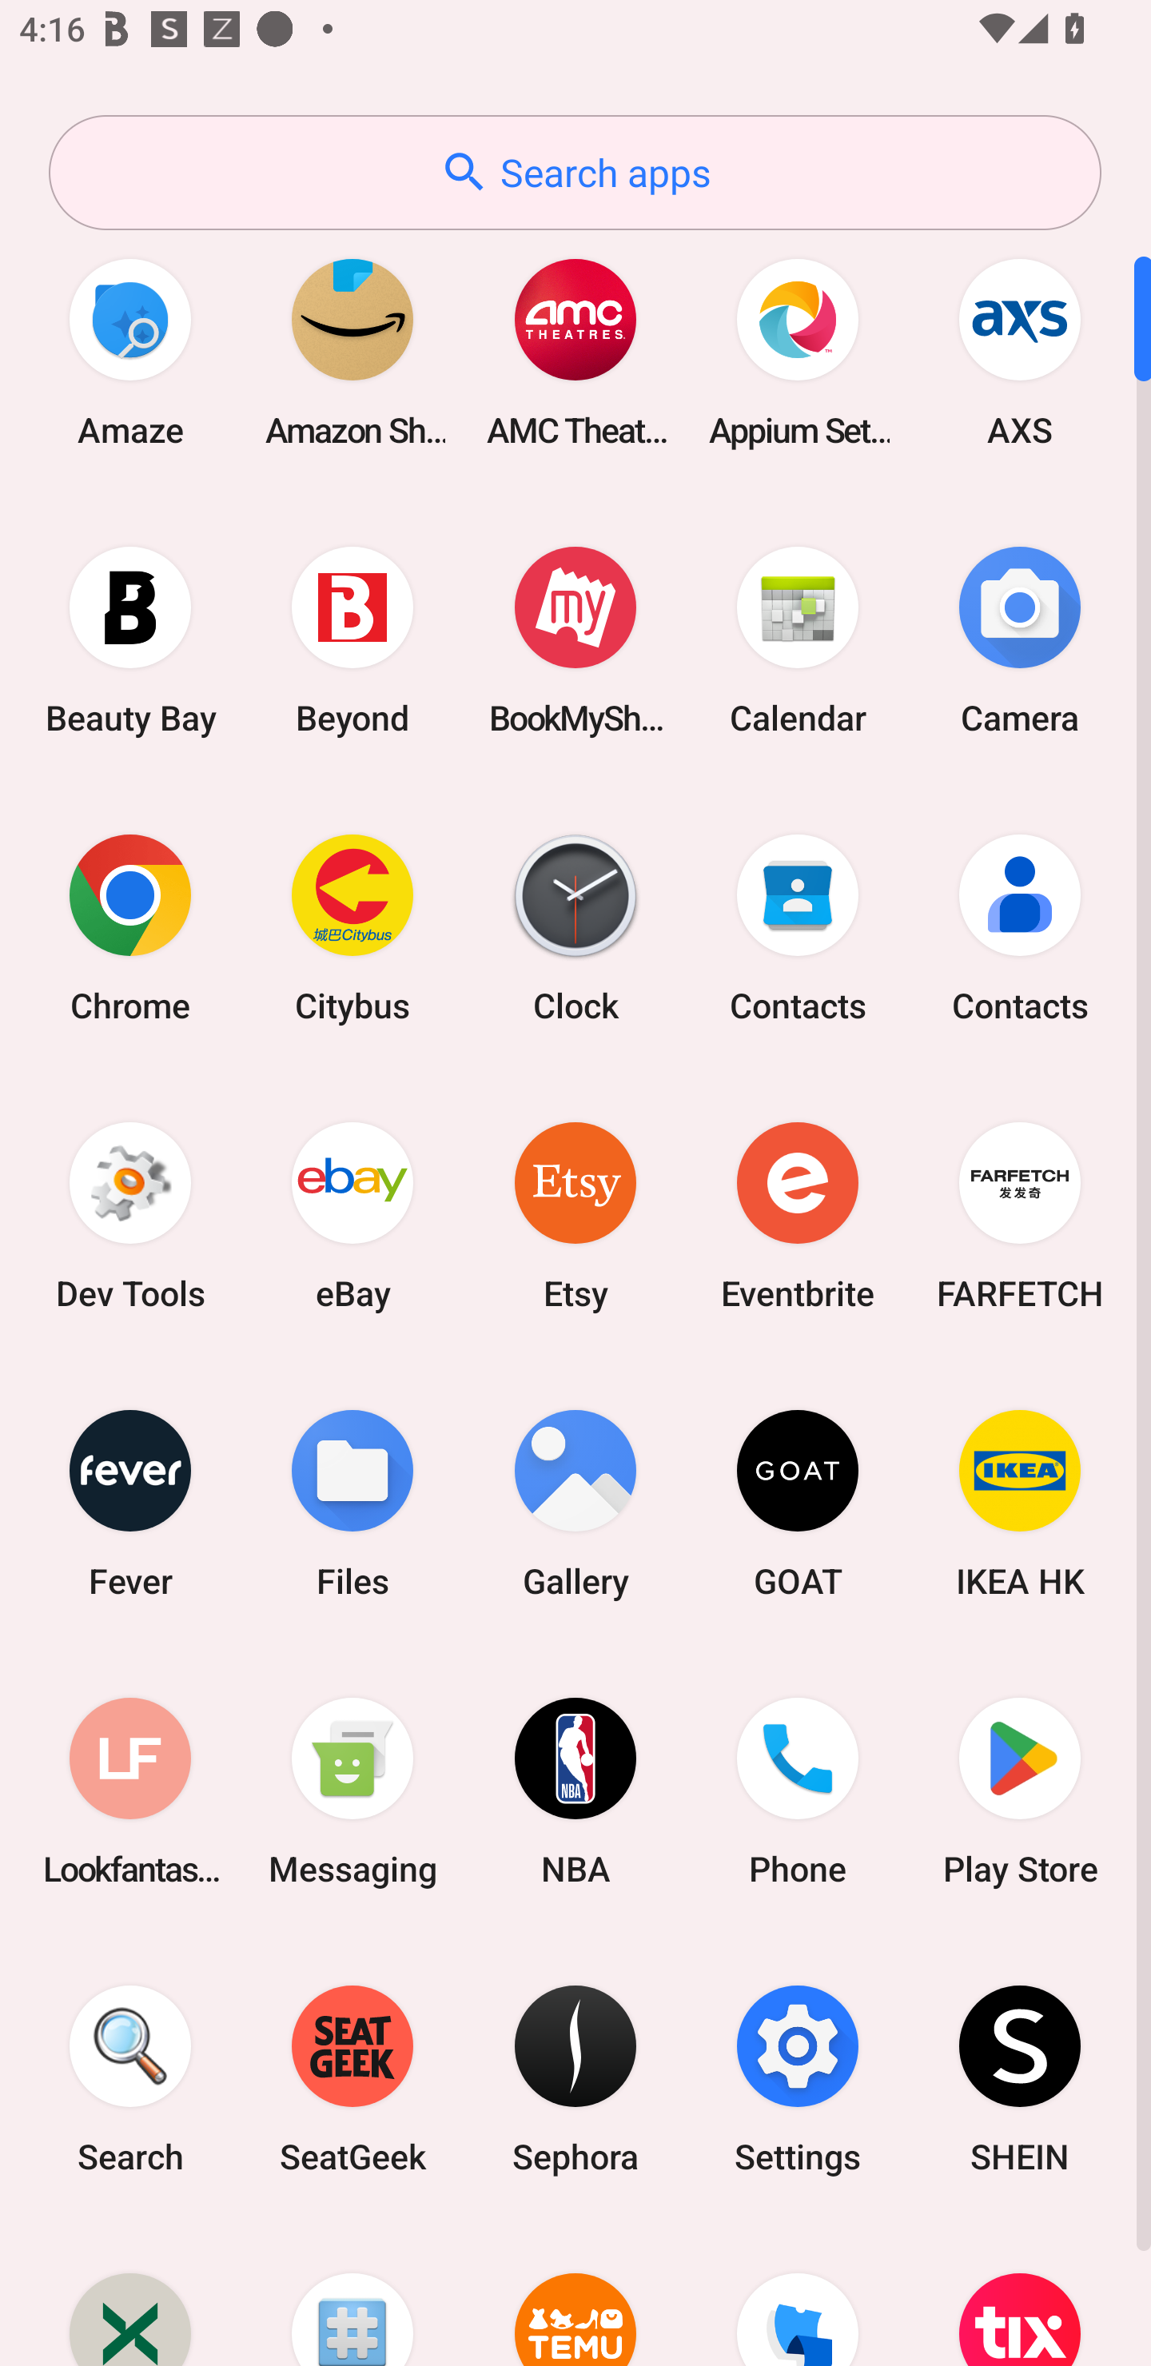  I want to click on BookMyShow, so click(575, 639).